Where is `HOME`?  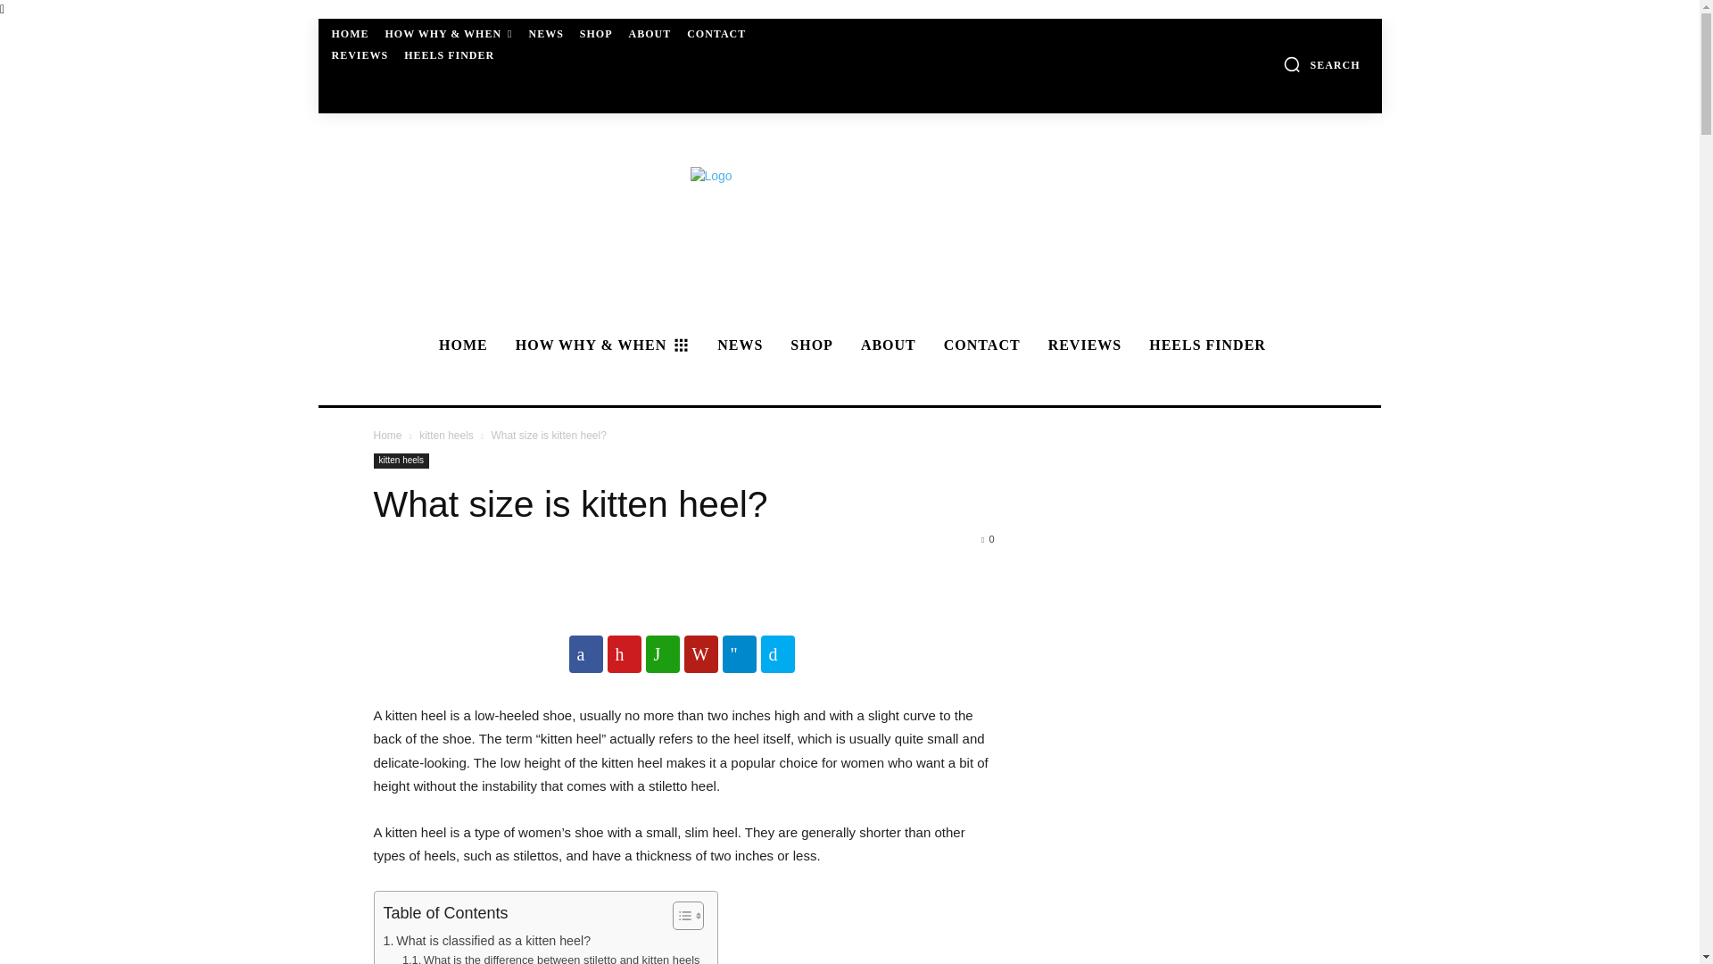
HOME is located at coordinates (351, 34).